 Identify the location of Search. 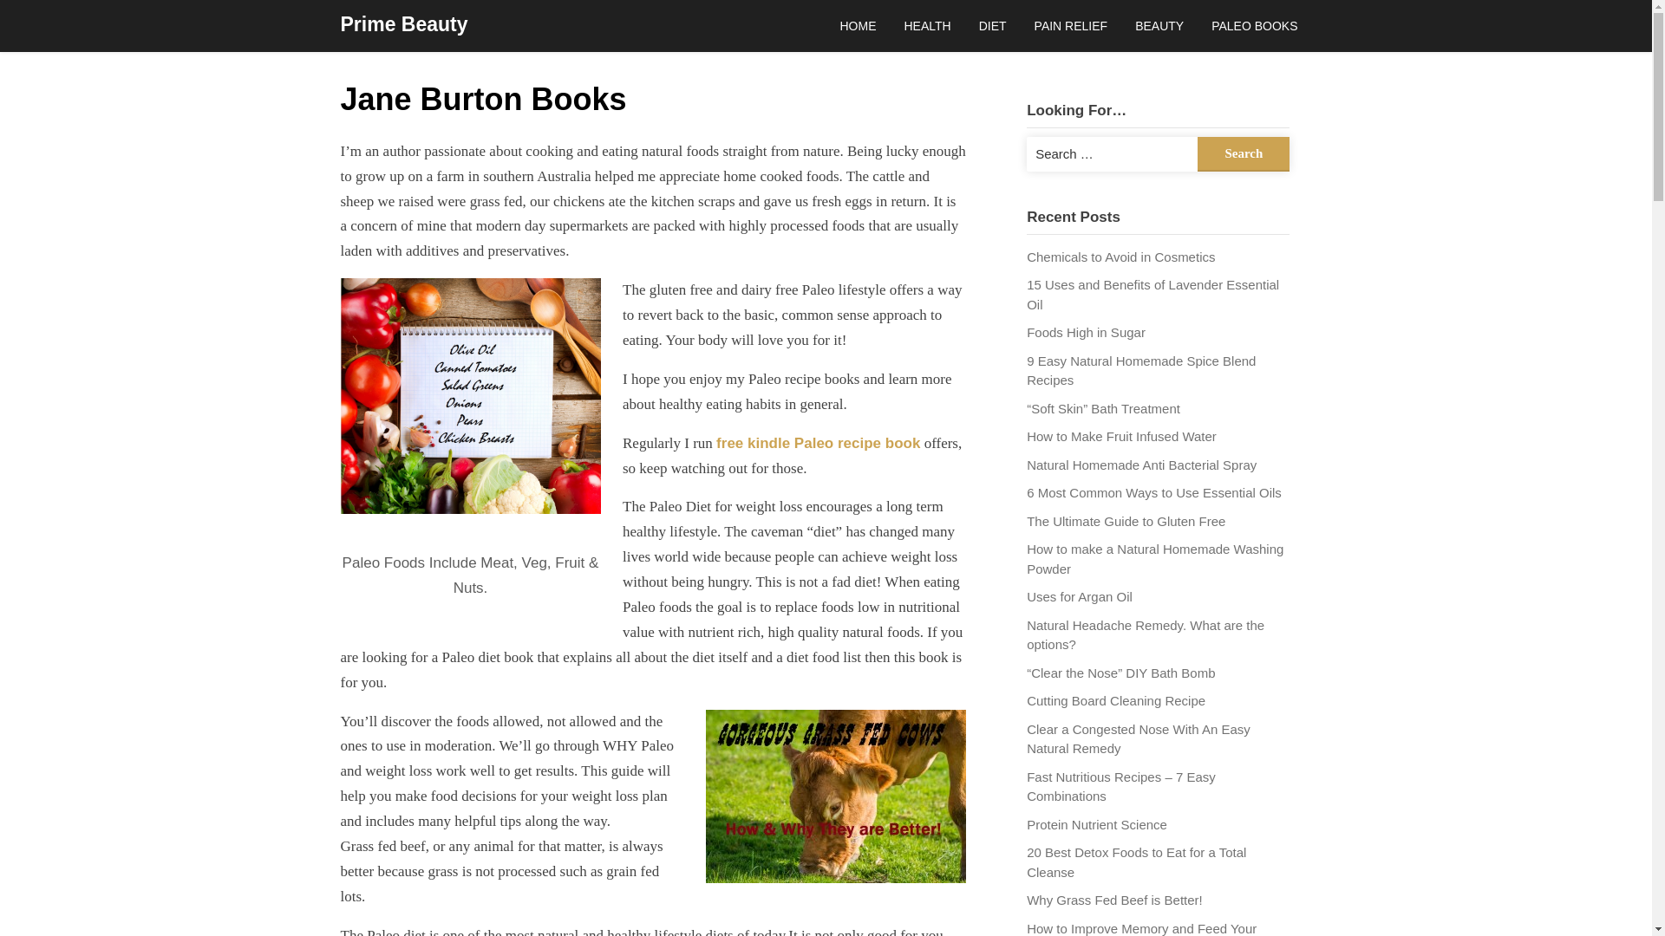
(1243, 154).